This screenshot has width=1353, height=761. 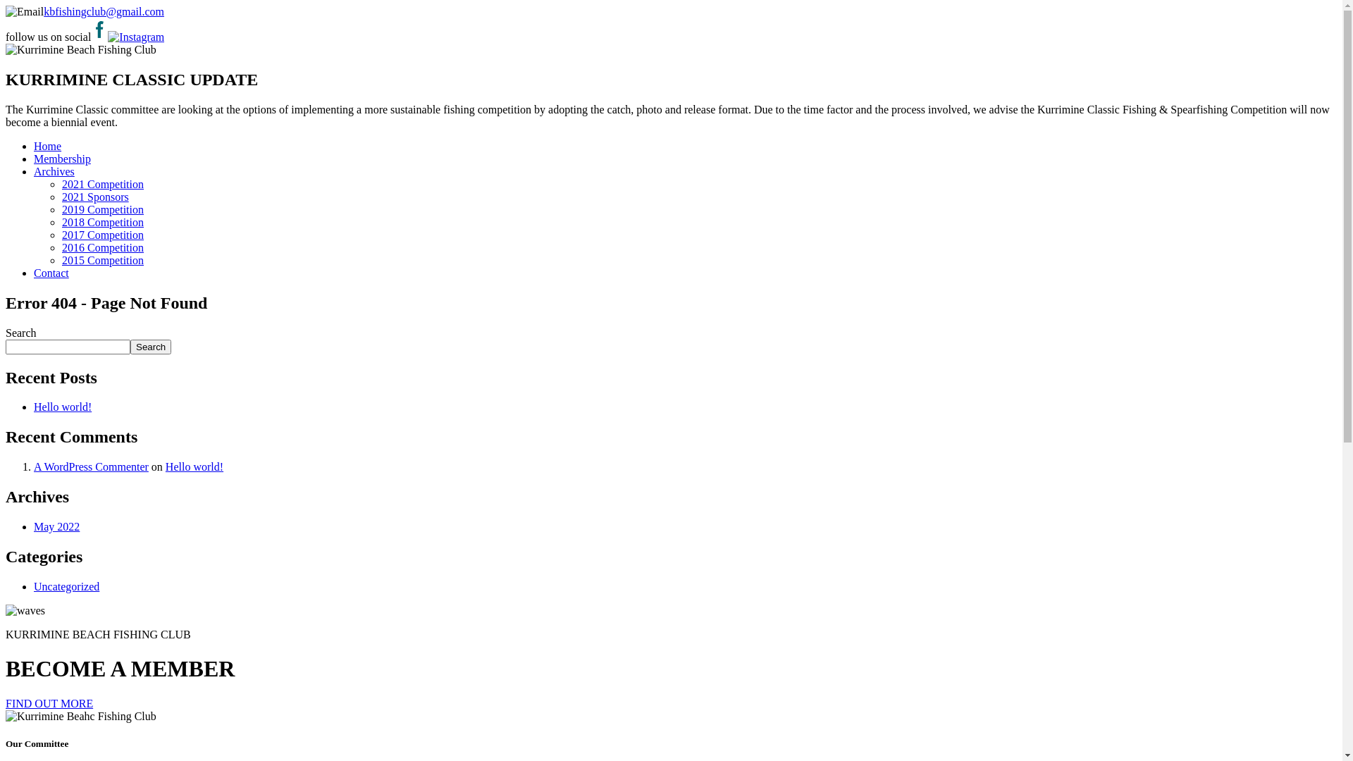 I want to click on A WordPress Commenter, so click(x=92, y=466).